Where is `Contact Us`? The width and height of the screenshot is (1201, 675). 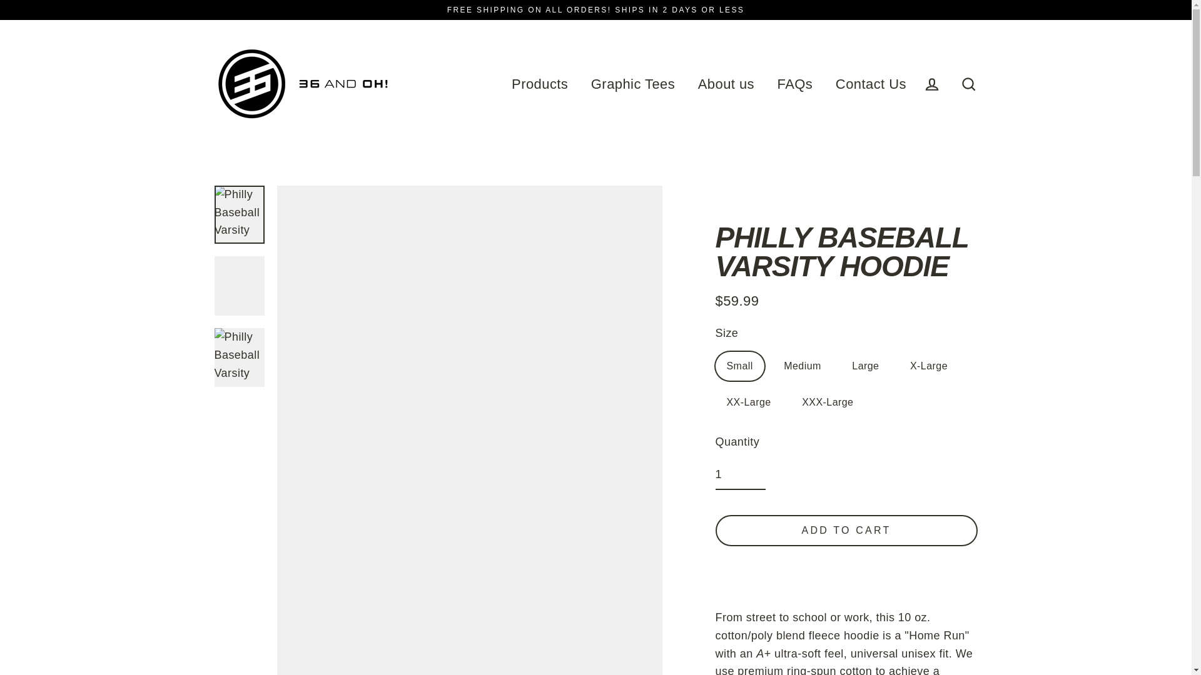
Contact Us is located at coordinates (871, 84).